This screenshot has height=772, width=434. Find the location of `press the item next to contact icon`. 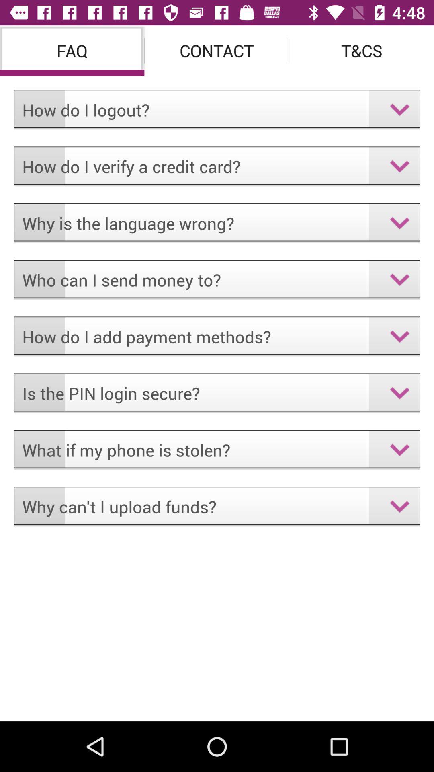

press the item next to contact icon is located at coordinates (362, 51).